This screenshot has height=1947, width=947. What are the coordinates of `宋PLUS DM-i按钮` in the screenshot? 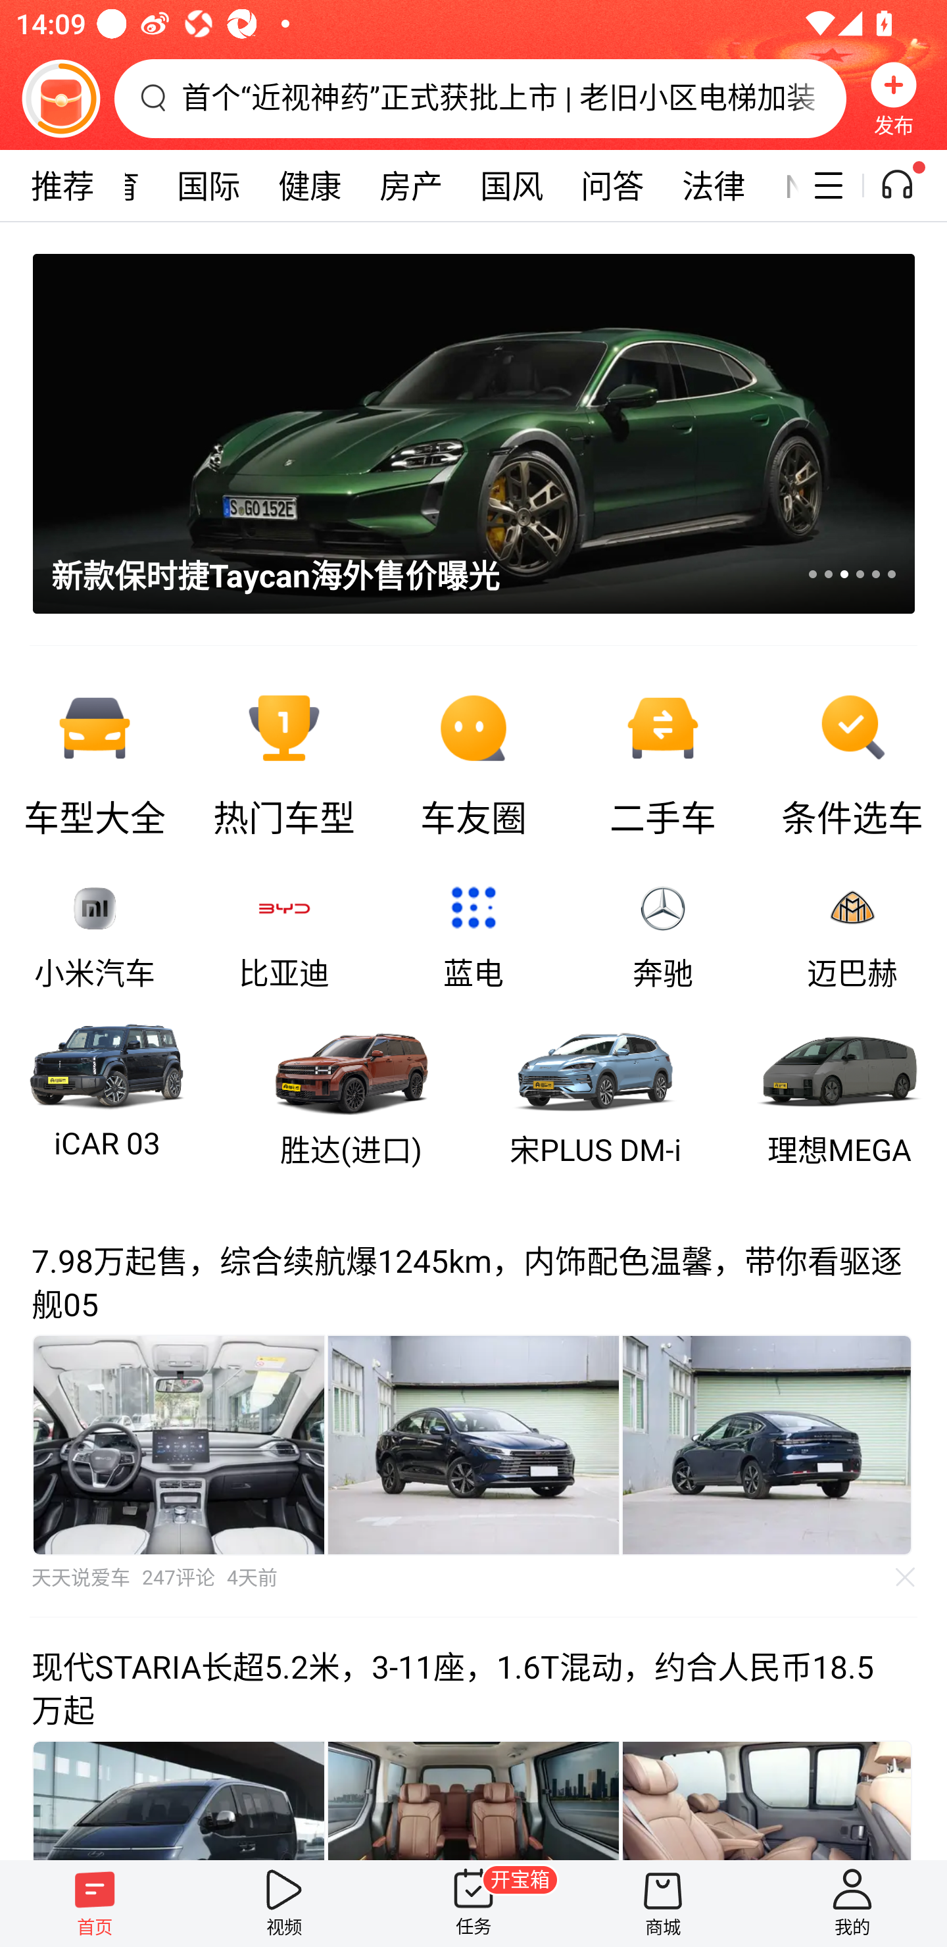 It's located at (595, 1093).